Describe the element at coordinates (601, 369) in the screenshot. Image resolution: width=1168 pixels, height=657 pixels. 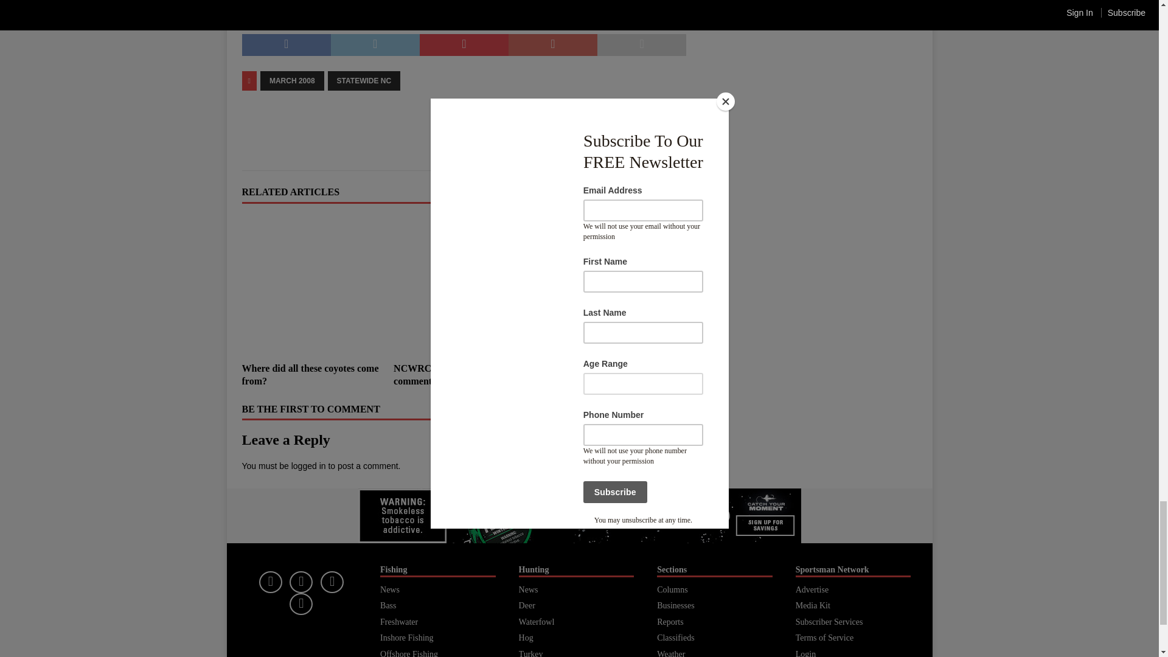
I see `Wrangling for white perch` at that location.